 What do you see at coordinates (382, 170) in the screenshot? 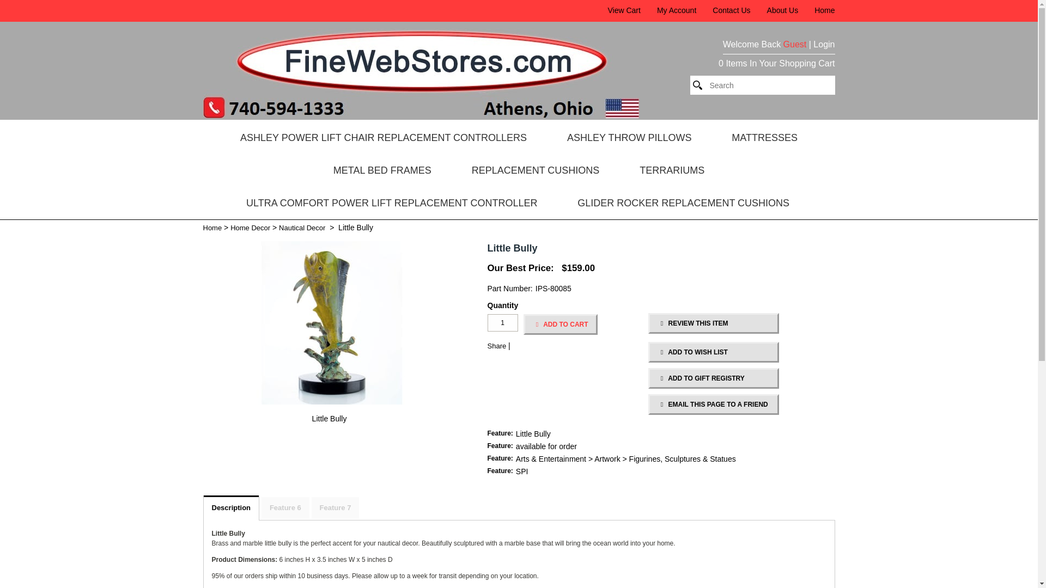
I see `METAL BED FRAMES` at bounding box center [382, 170].